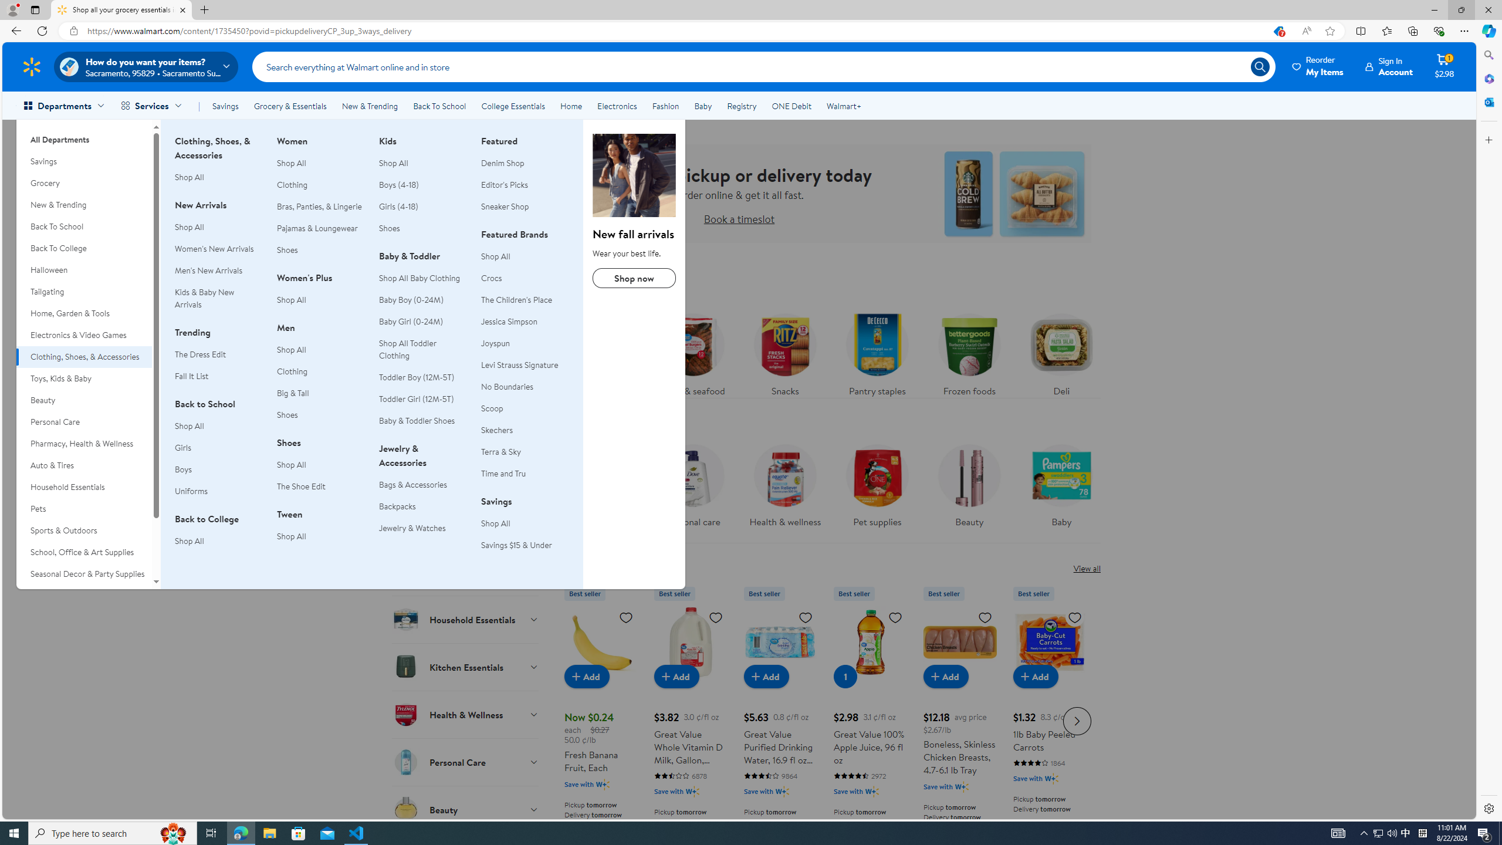 Image resolution: width=1502 pixels, height=845 pixels. What do you see at coordinates (84, 487) in the screenshot?
I see `Household Essentials` at bounding box center [84, 487].